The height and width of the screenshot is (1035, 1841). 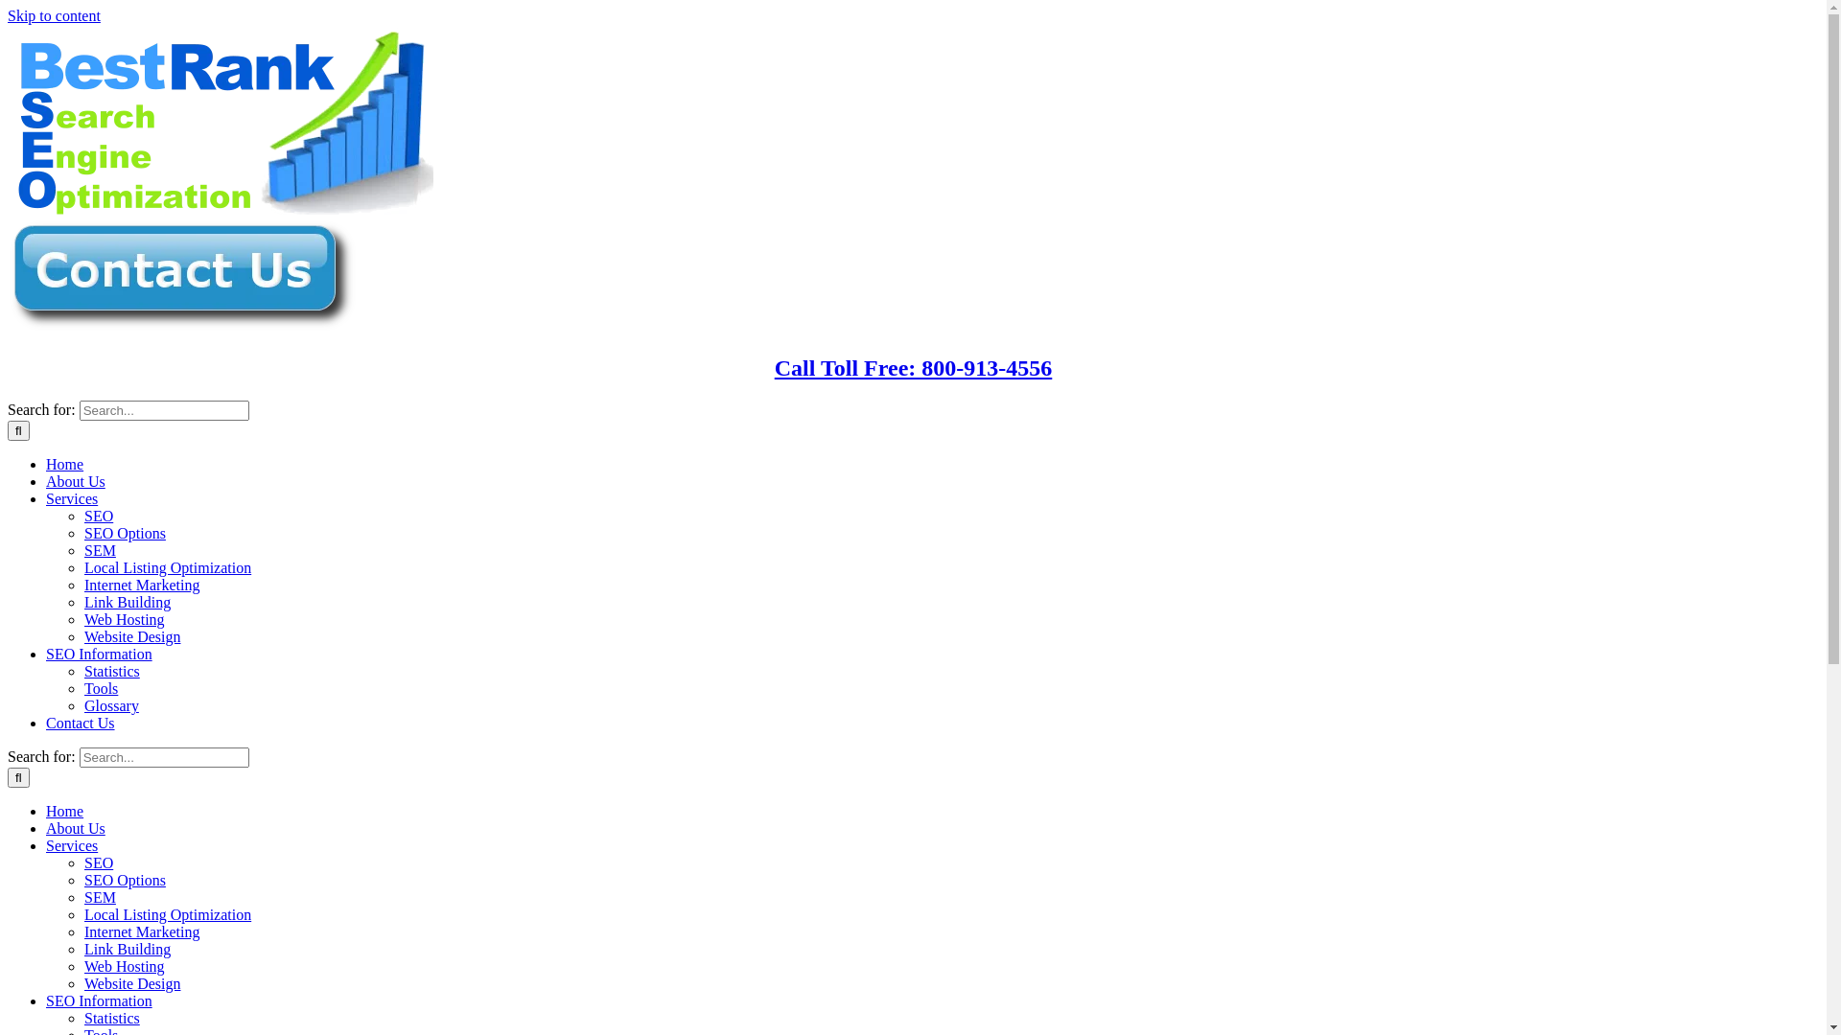 I want to click on Tools, so click(x=101, y=688).